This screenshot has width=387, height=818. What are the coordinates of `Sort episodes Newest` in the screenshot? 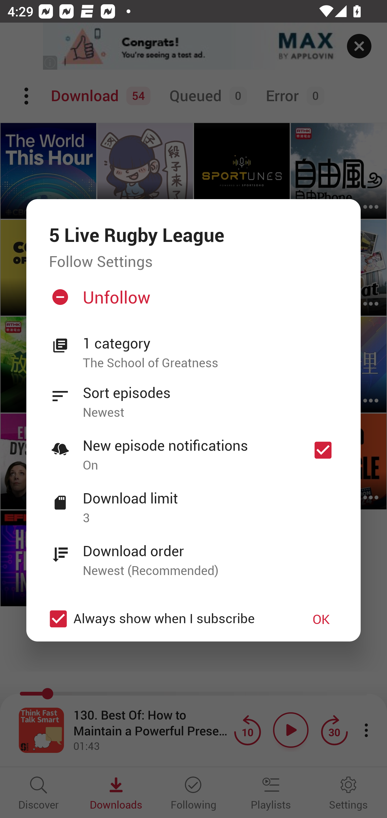 It's located at (193, 397).